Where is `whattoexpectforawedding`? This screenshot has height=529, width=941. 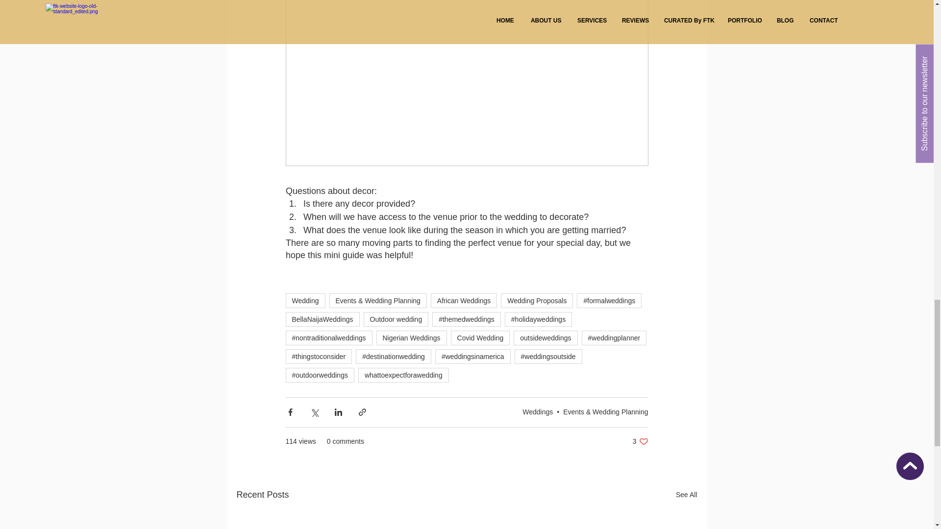
whattoexpectforawedding is located at coordinates (403, 375).